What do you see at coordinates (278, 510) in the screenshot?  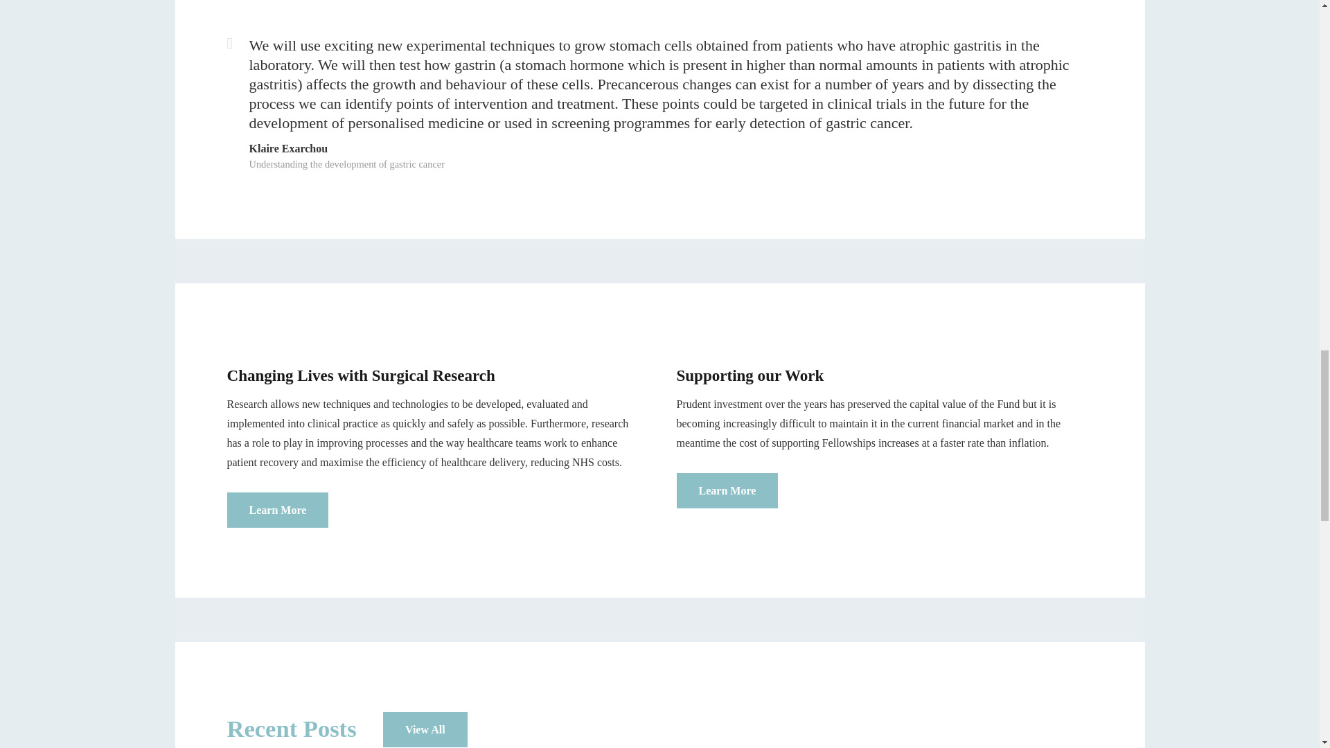 I see `Changing Lives with Surgical Research` at bounding box center [278, 510].